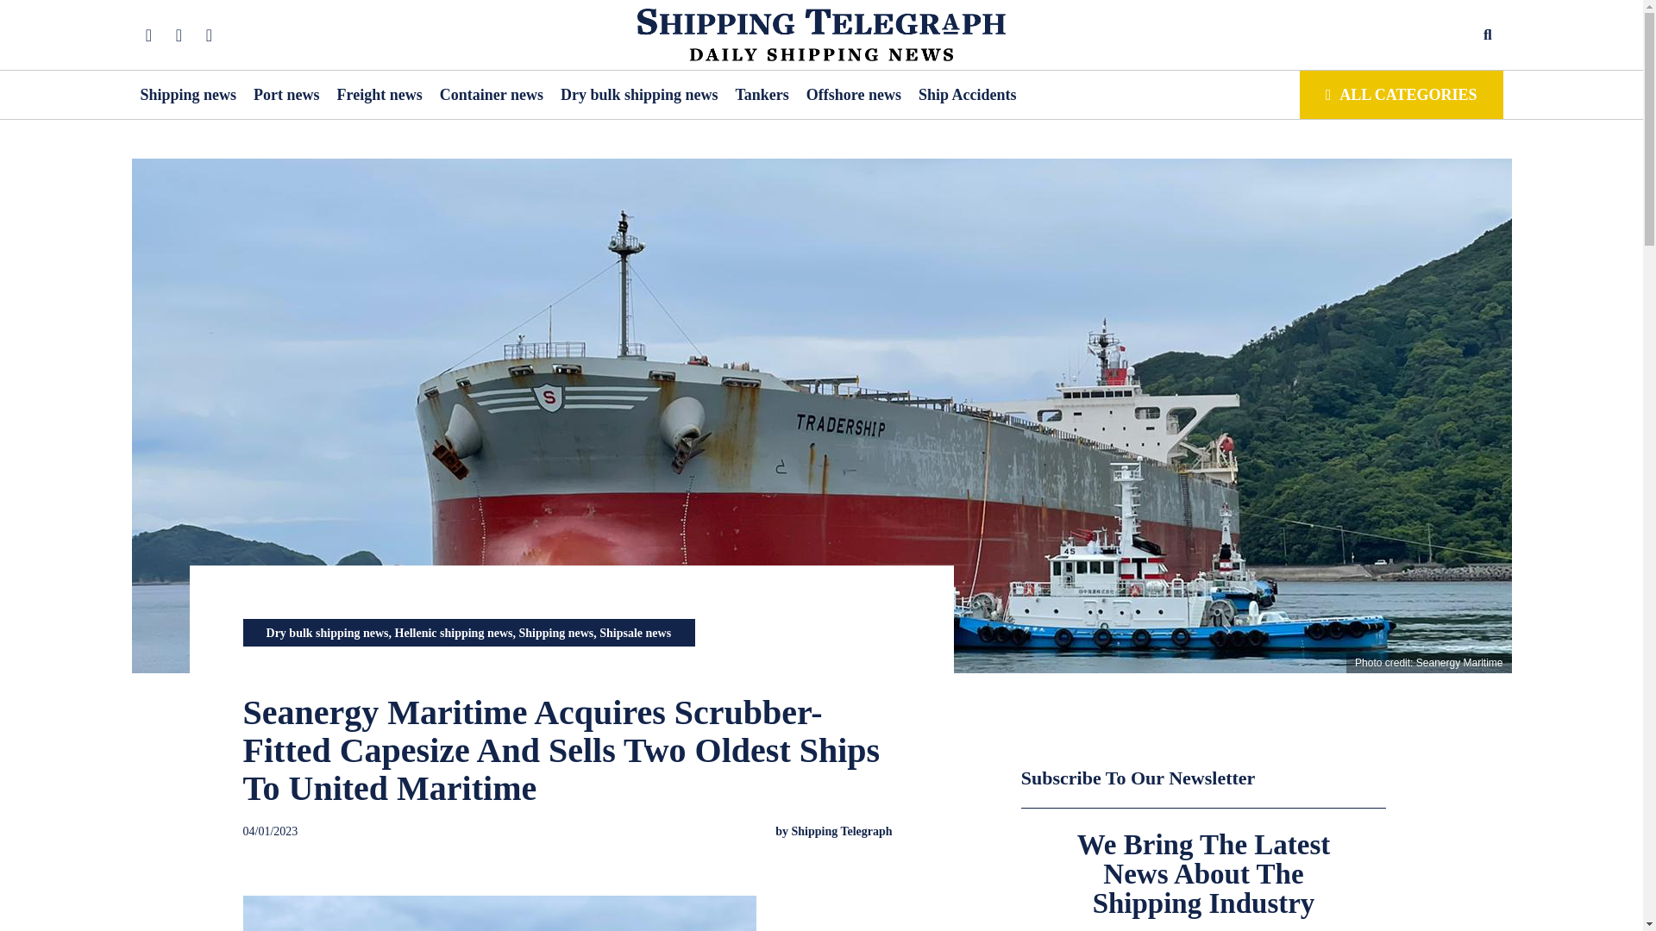 This screenshot has height=931, width=1656. Describe the element at coordinates (854, 95) in the screenshot. I see `Offshore news` at that location.